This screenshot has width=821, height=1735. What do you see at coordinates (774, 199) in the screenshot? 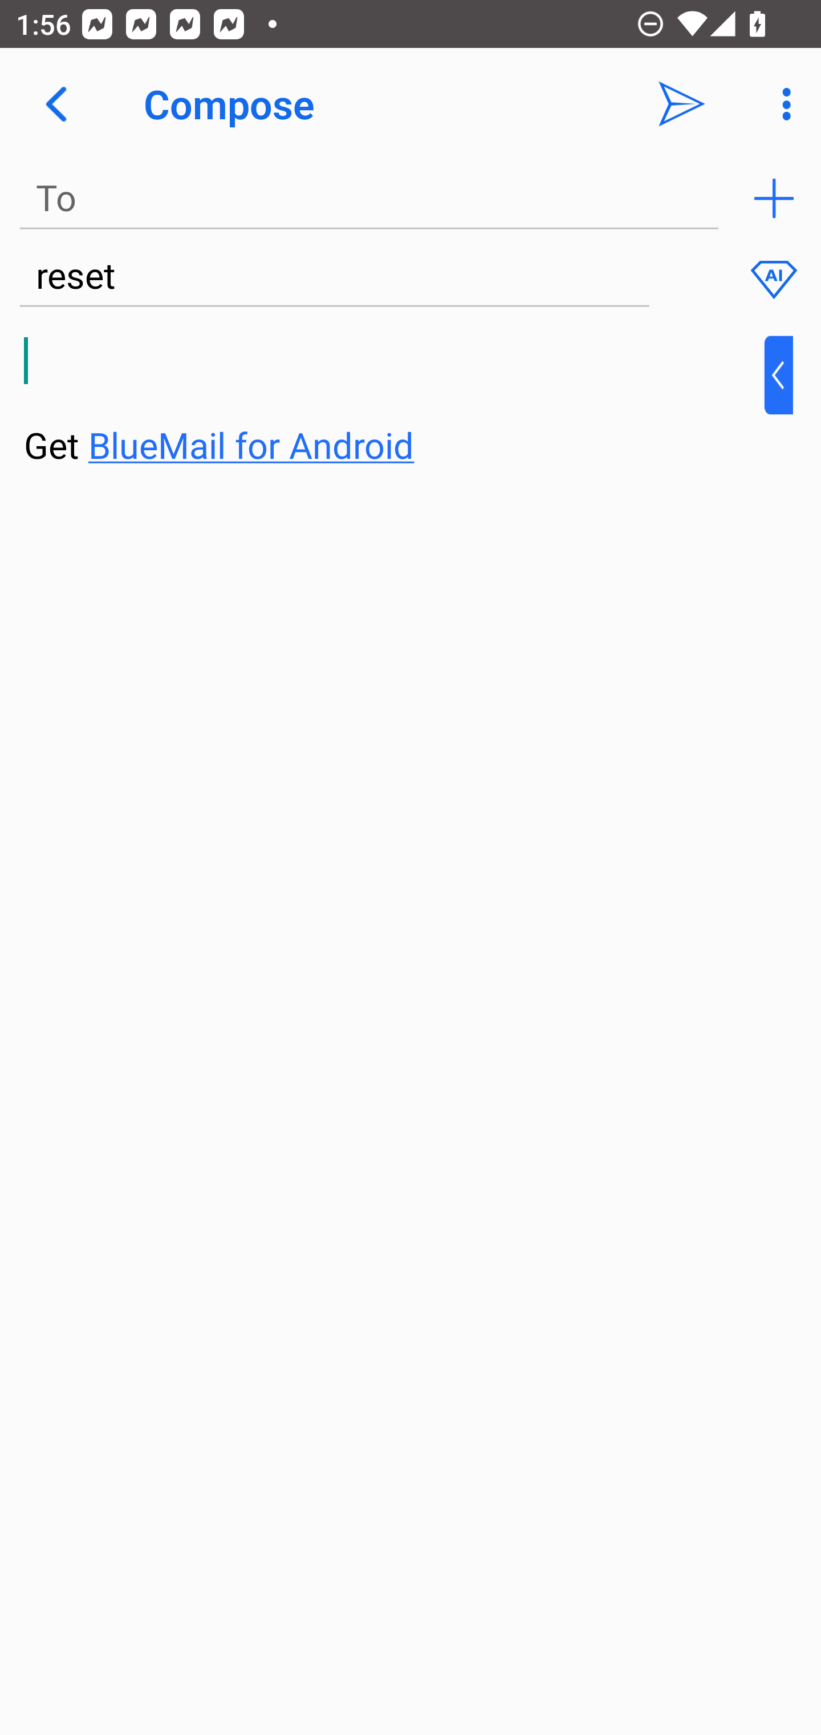
I see `Add recipient (To)` at bounding box center [774, 199].